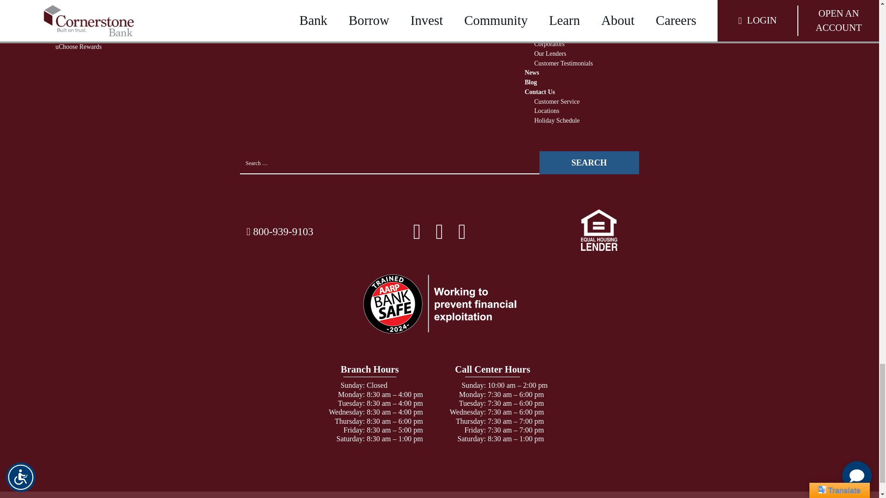 The height and width of the screenshot is (498, 886). I want to click on Search, so click(589, 163).